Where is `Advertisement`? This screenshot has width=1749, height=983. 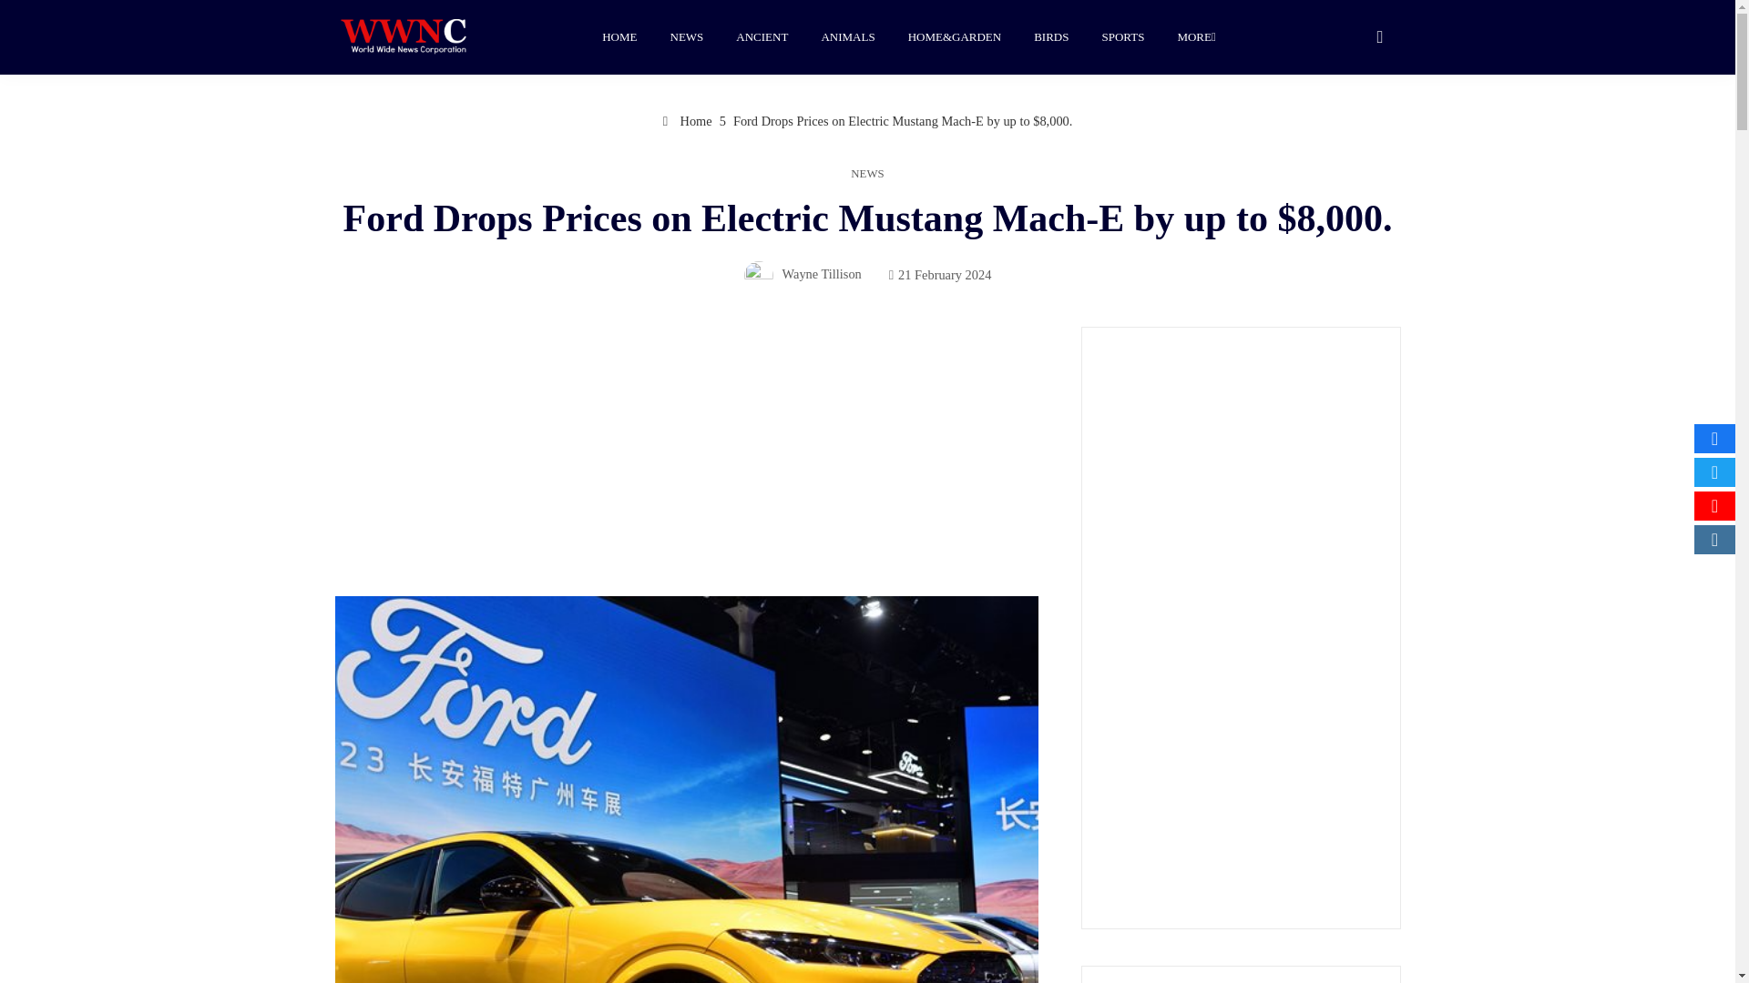 Advertisement is located at coordinates (1241, 628).